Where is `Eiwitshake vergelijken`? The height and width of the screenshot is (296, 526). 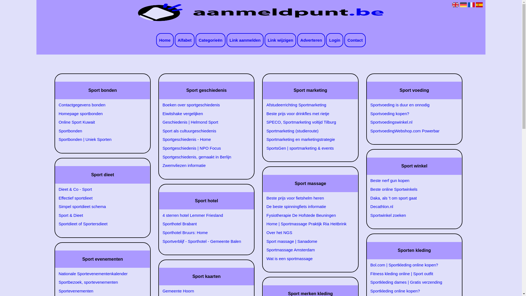 Eiwitshake vergelijken is located at coordinates (203, 114).